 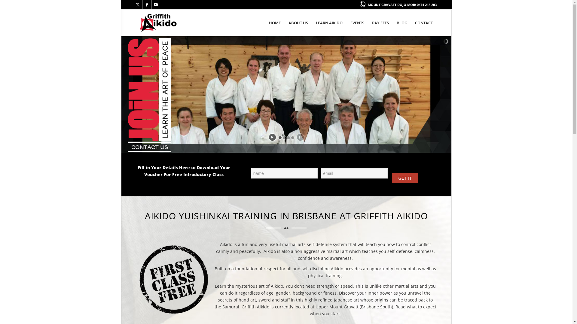 What do you see at coordinates (147, 4) in the screenshot?
I see `Facebook` at bounding box center [147, 4].